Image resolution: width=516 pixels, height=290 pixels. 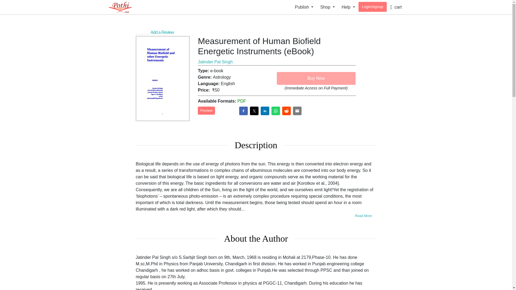 I want to click on   cart, so click(x=396, y=7).